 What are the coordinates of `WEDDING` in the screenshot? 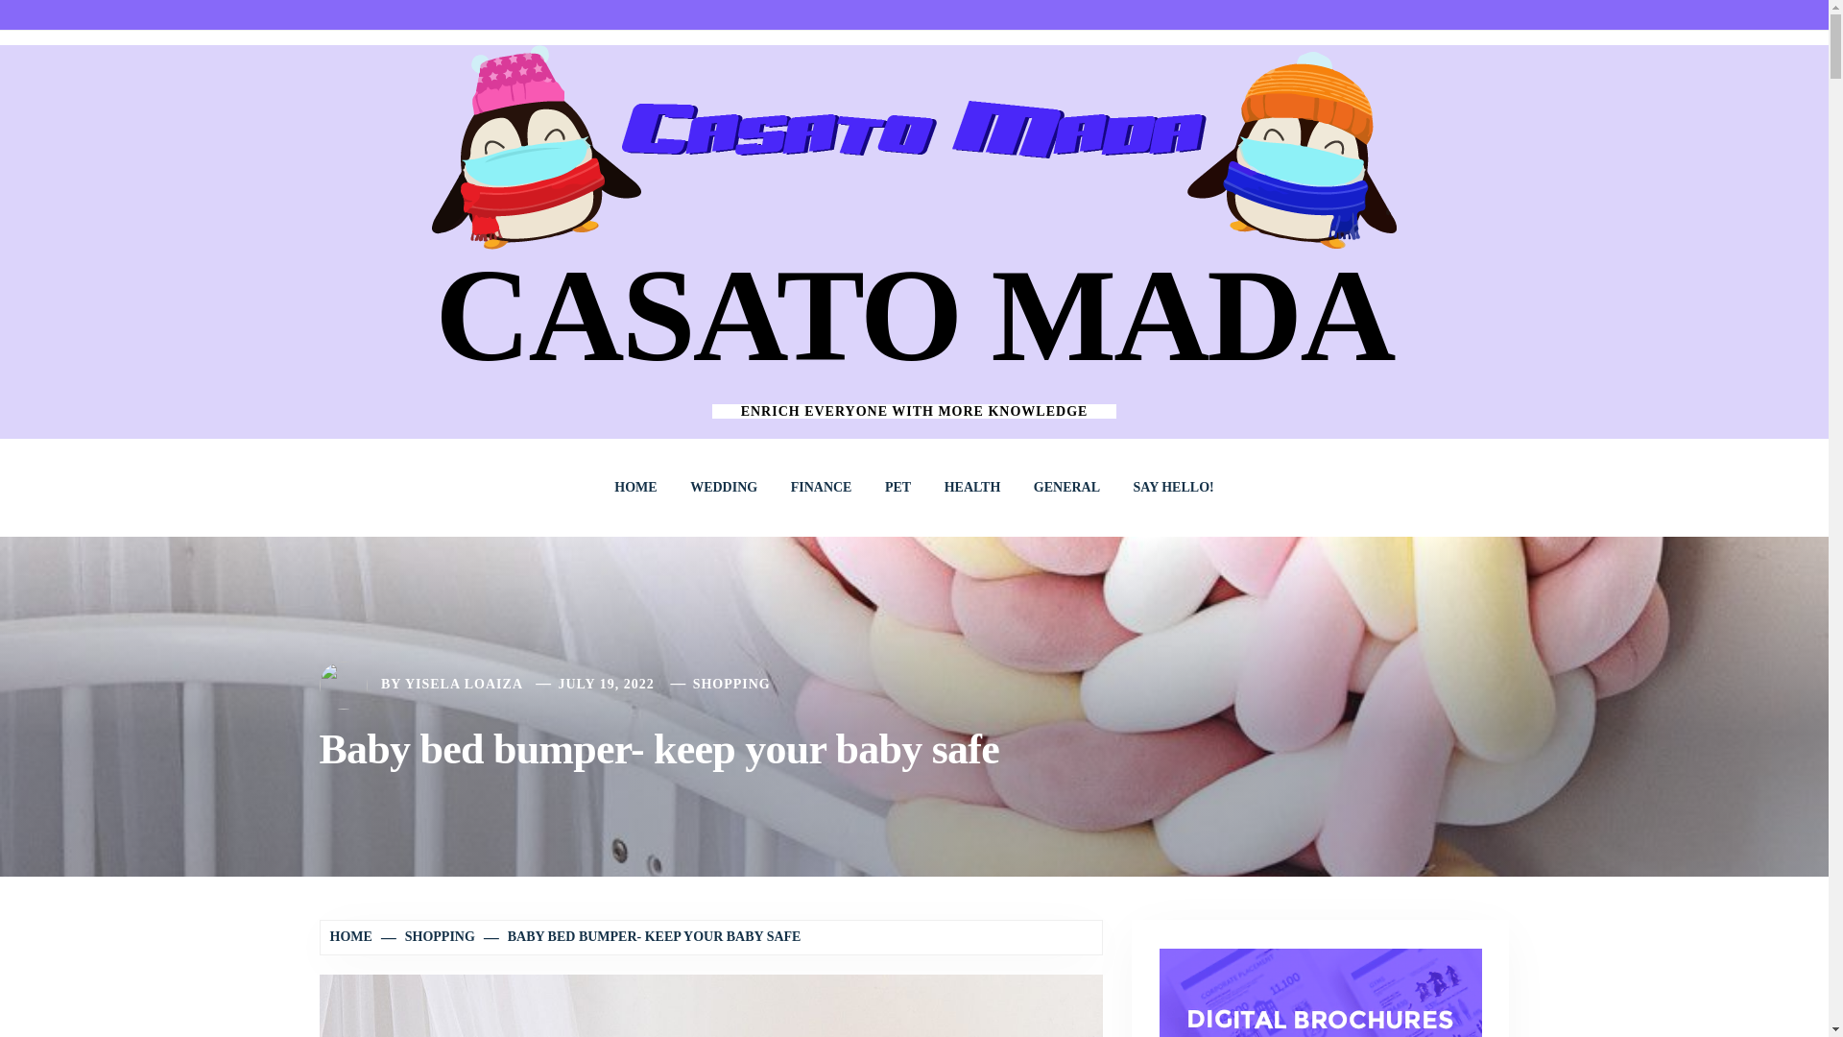 It's located at (724, 488).